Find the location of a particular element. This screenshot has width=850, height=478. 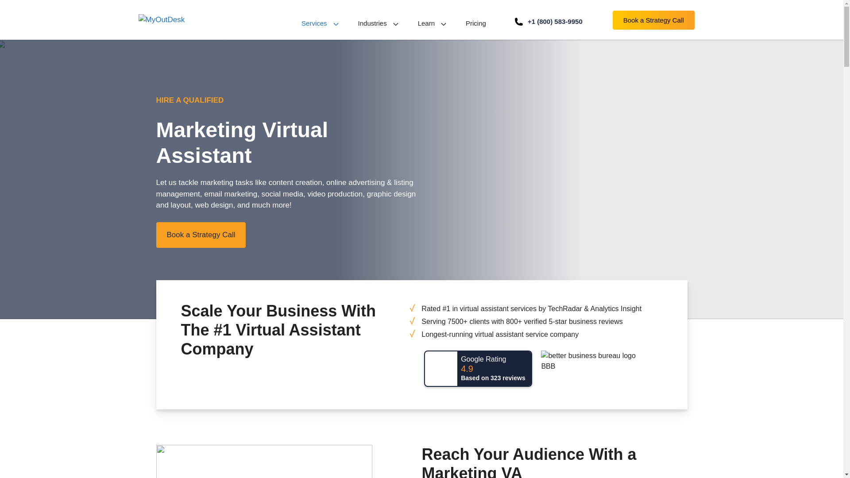

Learn is located at coordinates (433, 24).